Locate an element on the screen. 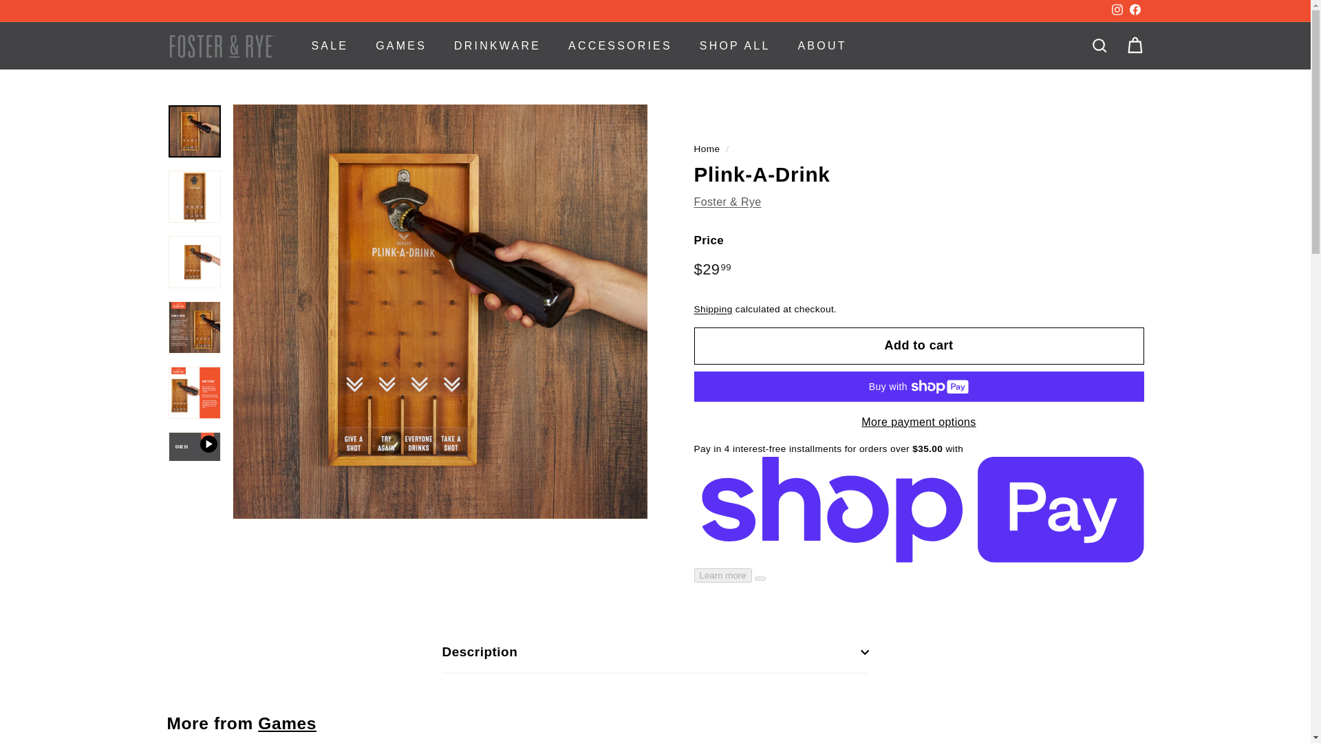  GAMES is located at coordinates (400, 45).